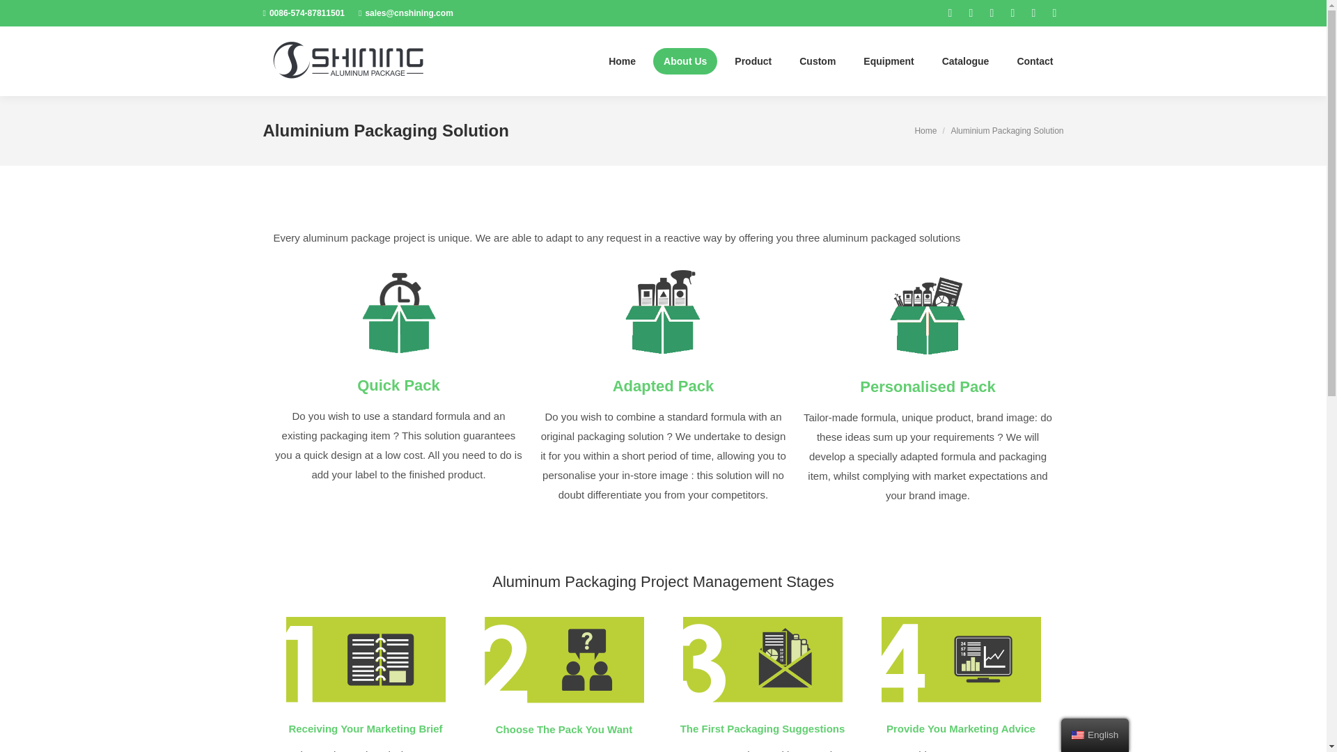 This screenshot has width=1337, height=752. Describe the element at coordinates (1012, 13) in the screenshot. I see `Instagram page opens in new window` at that location.